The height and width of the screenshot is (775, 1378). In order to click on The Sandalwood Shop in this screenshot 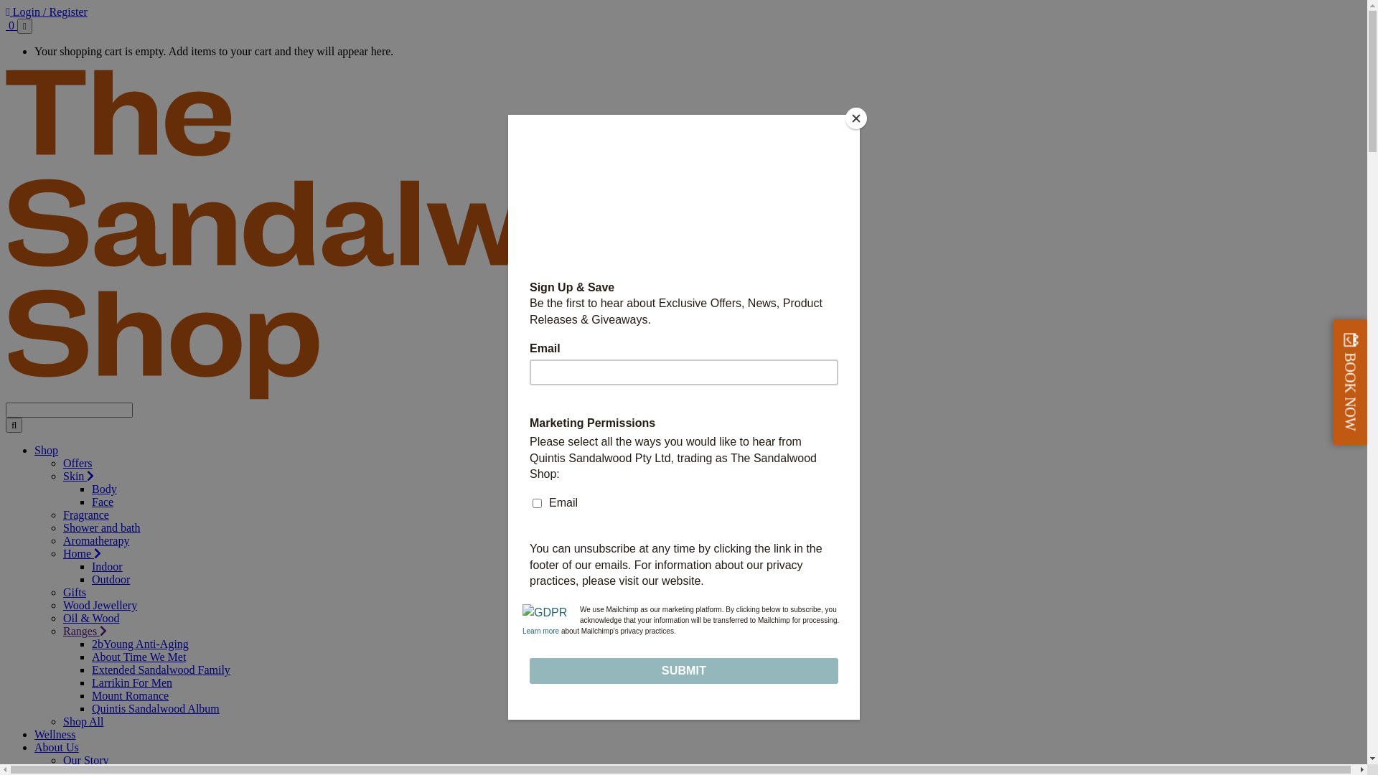, I will do `click(383, 396)`.